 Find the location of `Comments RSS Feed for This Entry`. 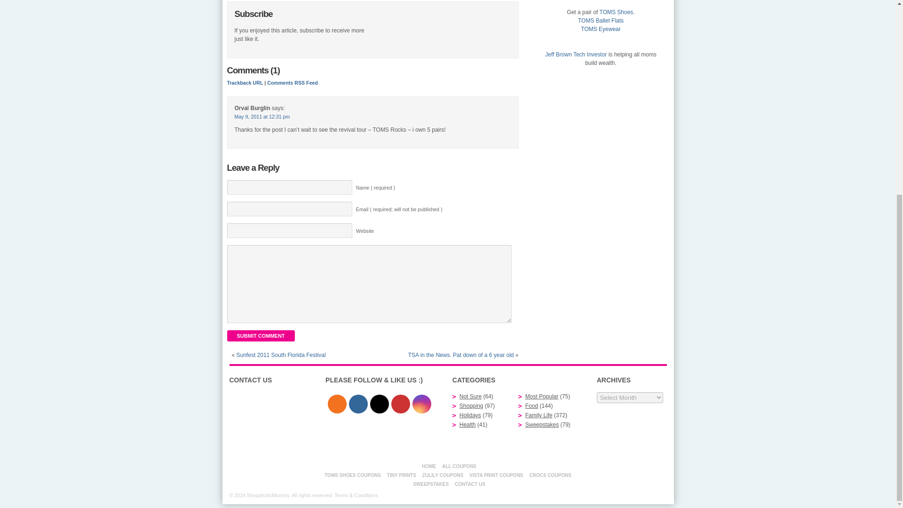

Comments RSS Feed for This Entry is located at coordinates (293, 83).